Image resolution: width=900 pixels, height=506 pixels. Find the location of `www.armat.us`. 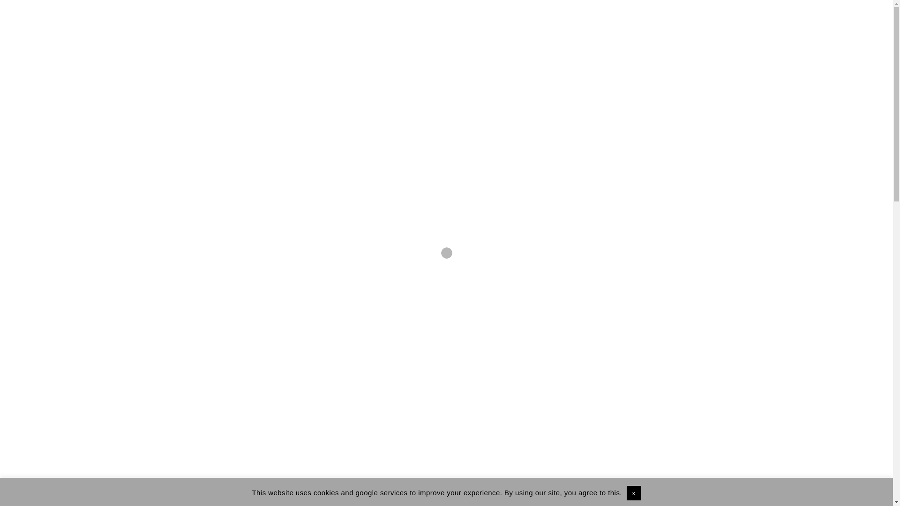

www.armat.us is located at coordinates (477, 503).